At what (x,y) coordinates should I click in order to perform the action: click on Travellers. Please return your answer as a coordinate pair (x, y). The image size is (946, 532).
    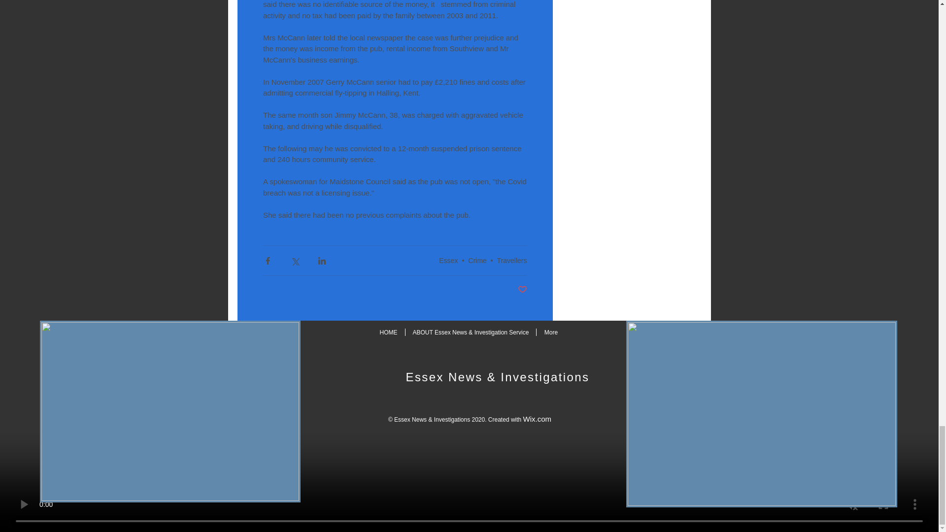
    Looking at the image, I should click on (512, 260).